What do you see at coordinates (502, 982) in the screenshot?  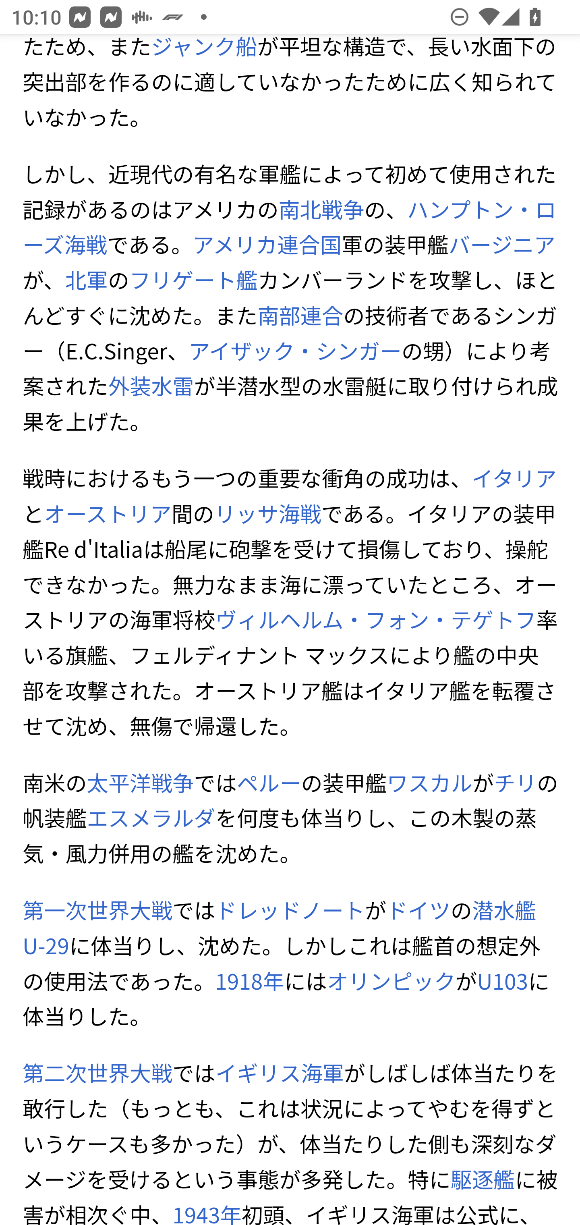 I see `U103` at bounding box center [502, 982].